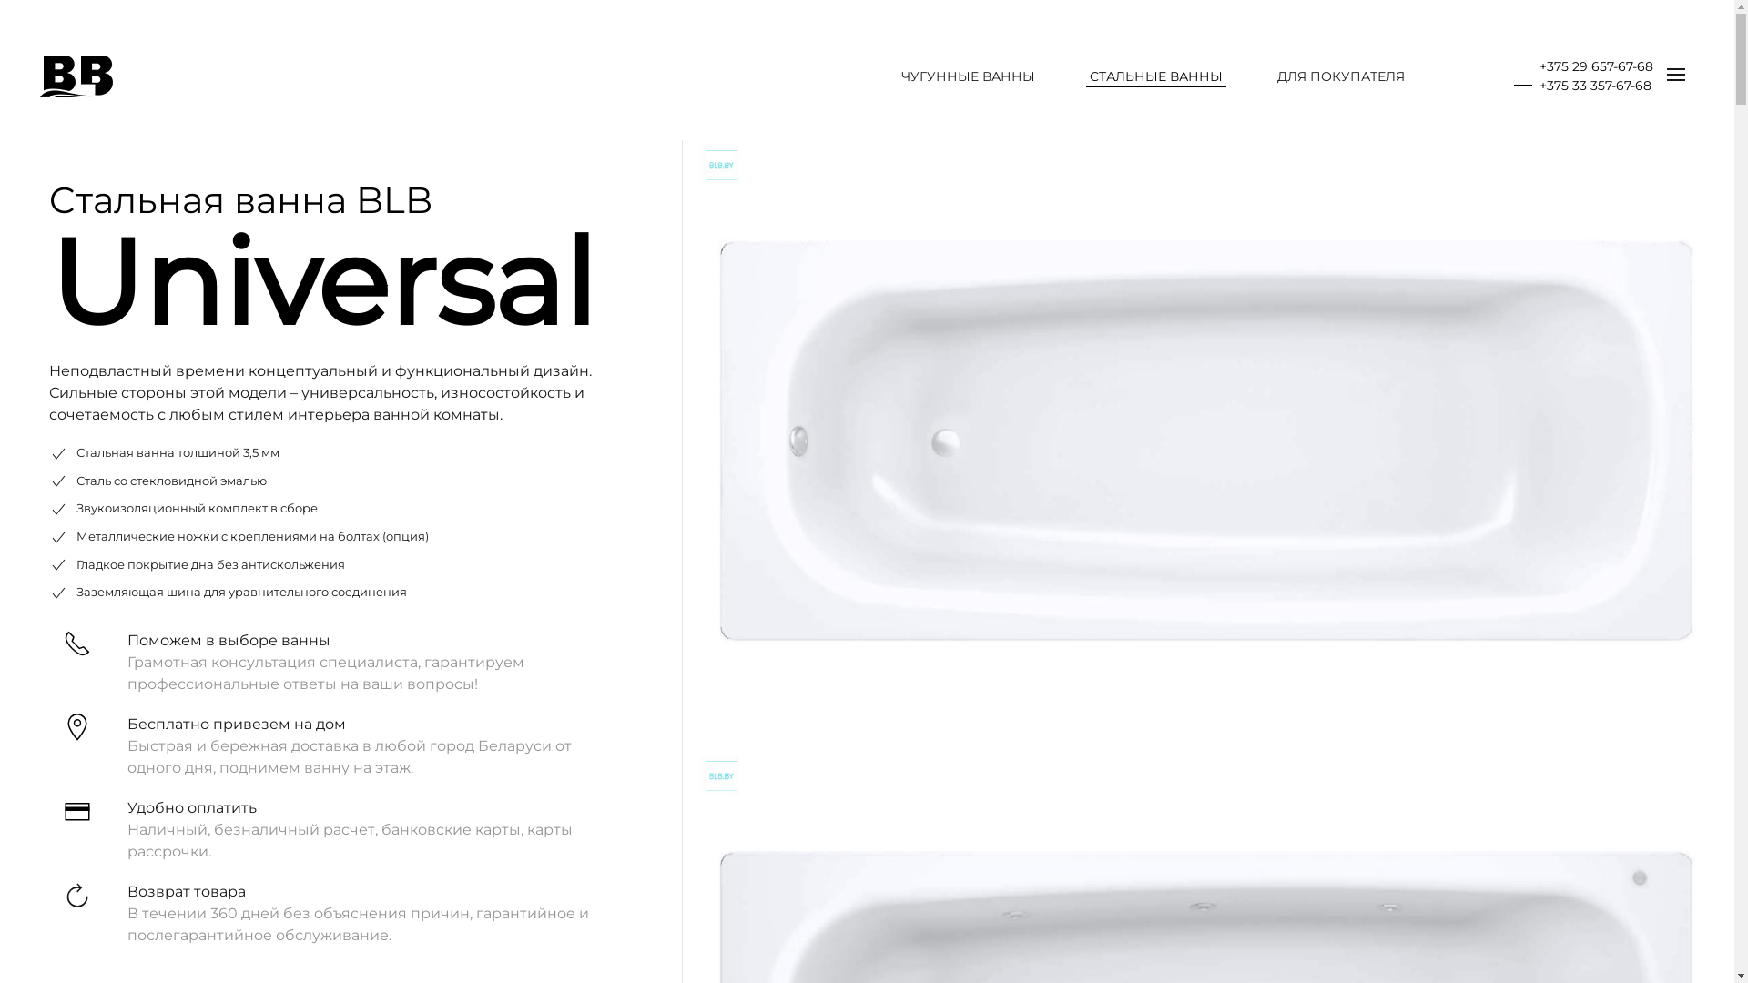 The height and width of the screenshot is (983, 1748). What do you see at coordinates (1582, 86) in the screenshot?
I see `+375 33 357-67-68` at bounding box center [1582, 86].